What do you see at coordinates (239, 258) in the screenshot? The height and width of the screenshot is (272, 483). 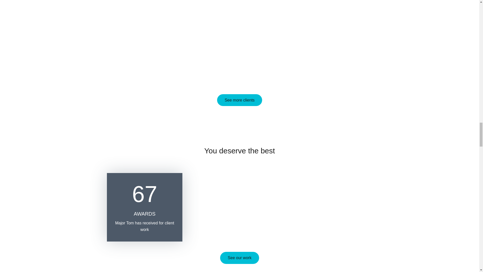 I see `See our work` at bounding box center [239, 258].